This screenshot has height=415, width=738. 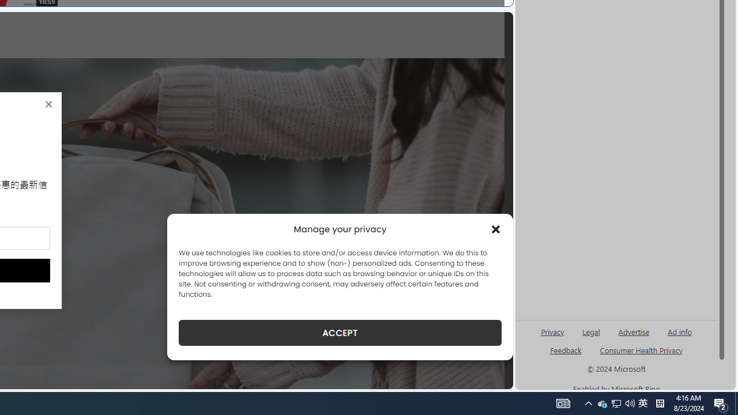 I want to click on AutomationID: genId96, so click(x=566, y=355).